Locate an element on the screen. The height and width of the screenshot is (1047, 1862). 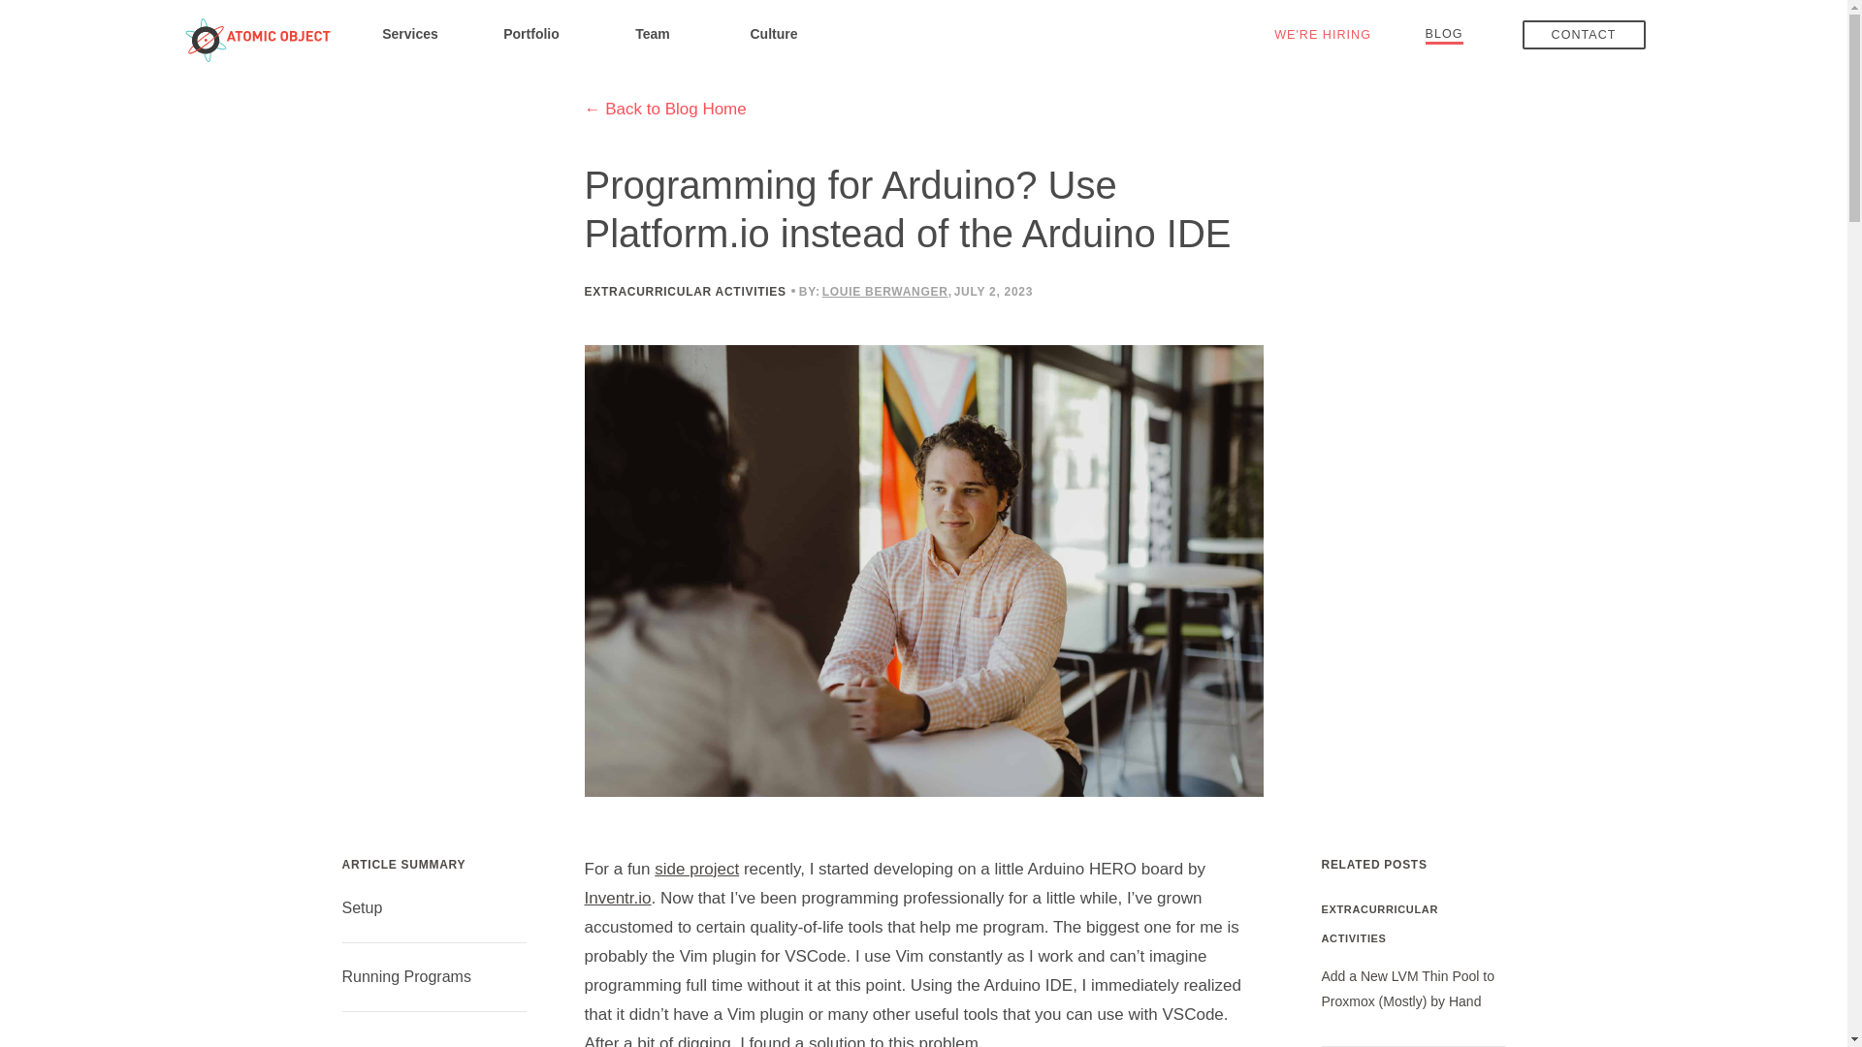
BLOG is located at coordinates (1445, 33).